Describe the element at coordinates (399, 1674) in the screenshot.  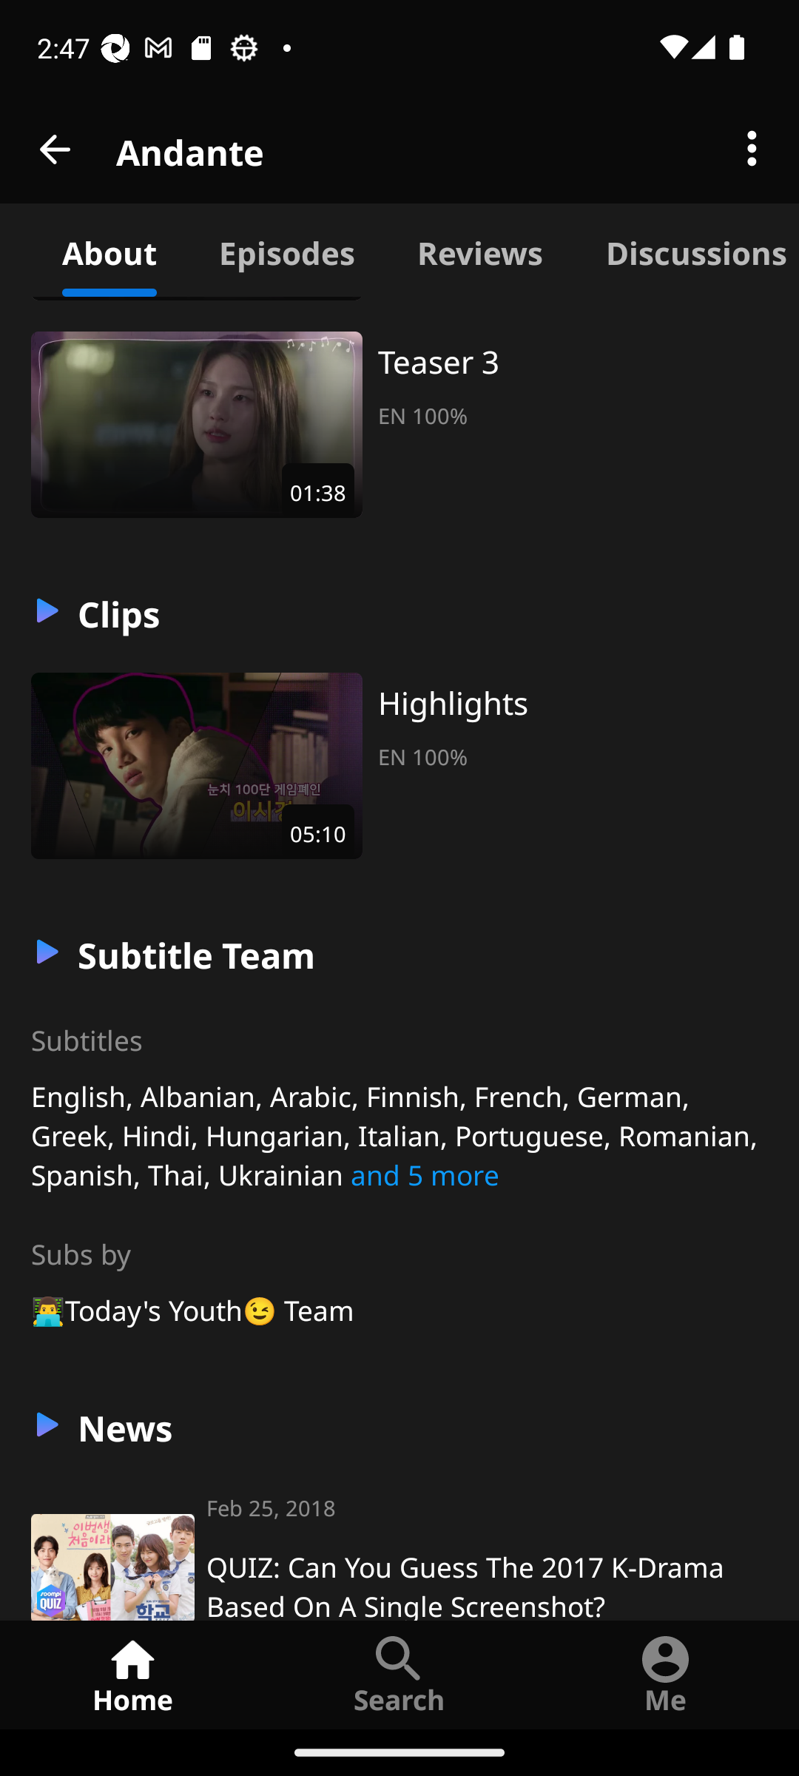
I see `Search` at that location.